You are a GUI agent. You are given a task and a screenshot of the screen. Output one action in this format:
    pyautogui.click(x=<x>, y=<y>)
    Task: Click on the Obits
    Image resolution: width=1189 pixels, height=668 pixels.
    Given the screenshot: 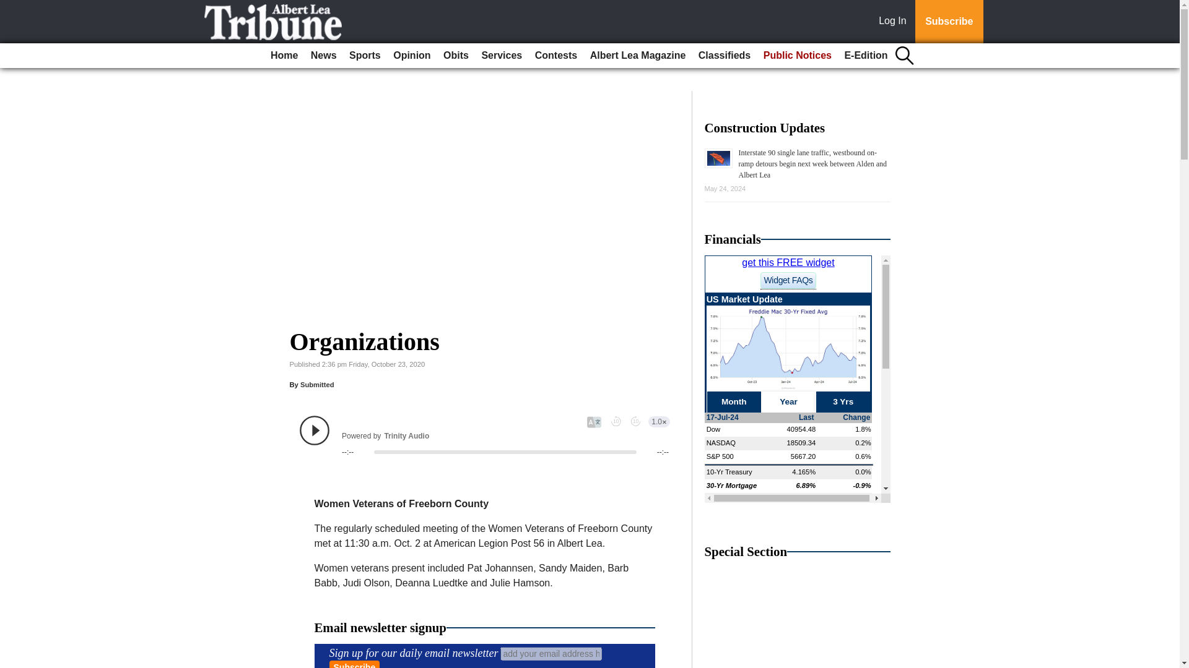 What is the action you would take?
    pyautogui.click(x=456, y=56)
    